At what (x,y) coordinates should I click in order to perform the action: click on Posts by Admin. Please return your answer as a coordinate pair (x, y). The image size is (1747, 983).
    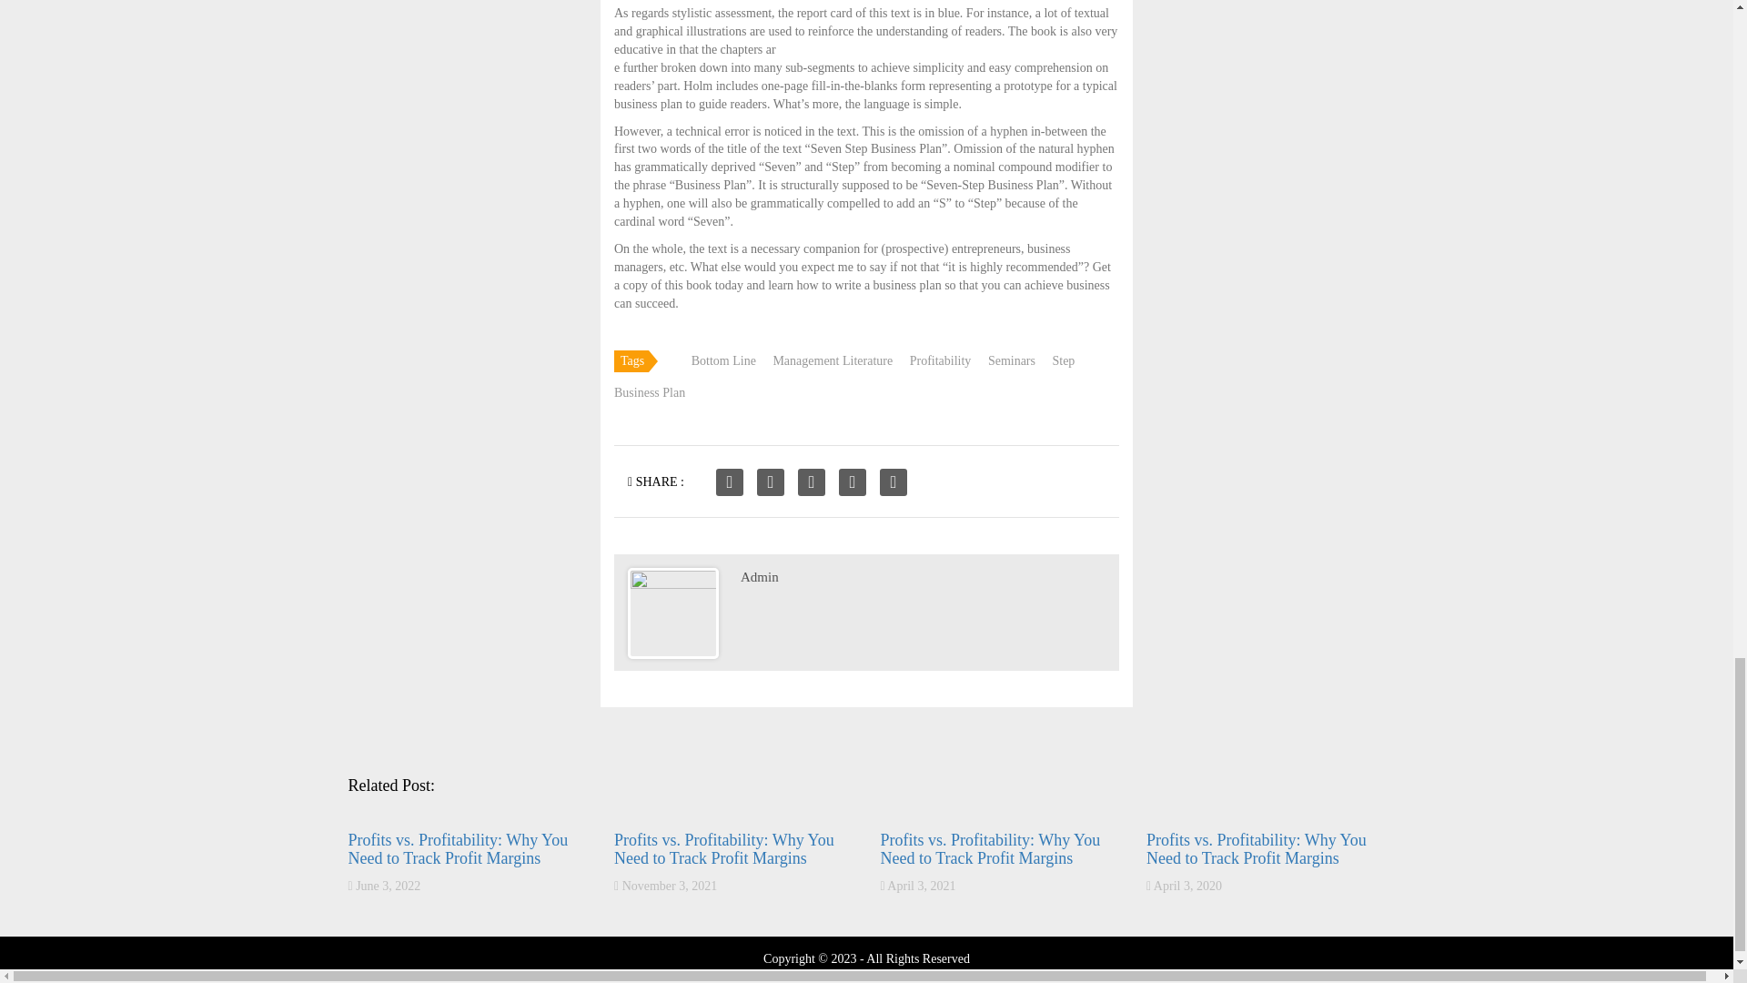
    Looking at the image, I should click on (760, 577).